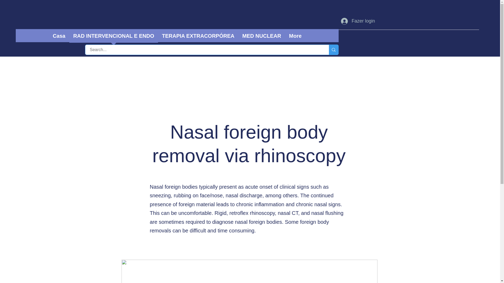  Describe the element at coordinates (262, 38) in the screenshot. I see `MED NUCLEAR` at that location.